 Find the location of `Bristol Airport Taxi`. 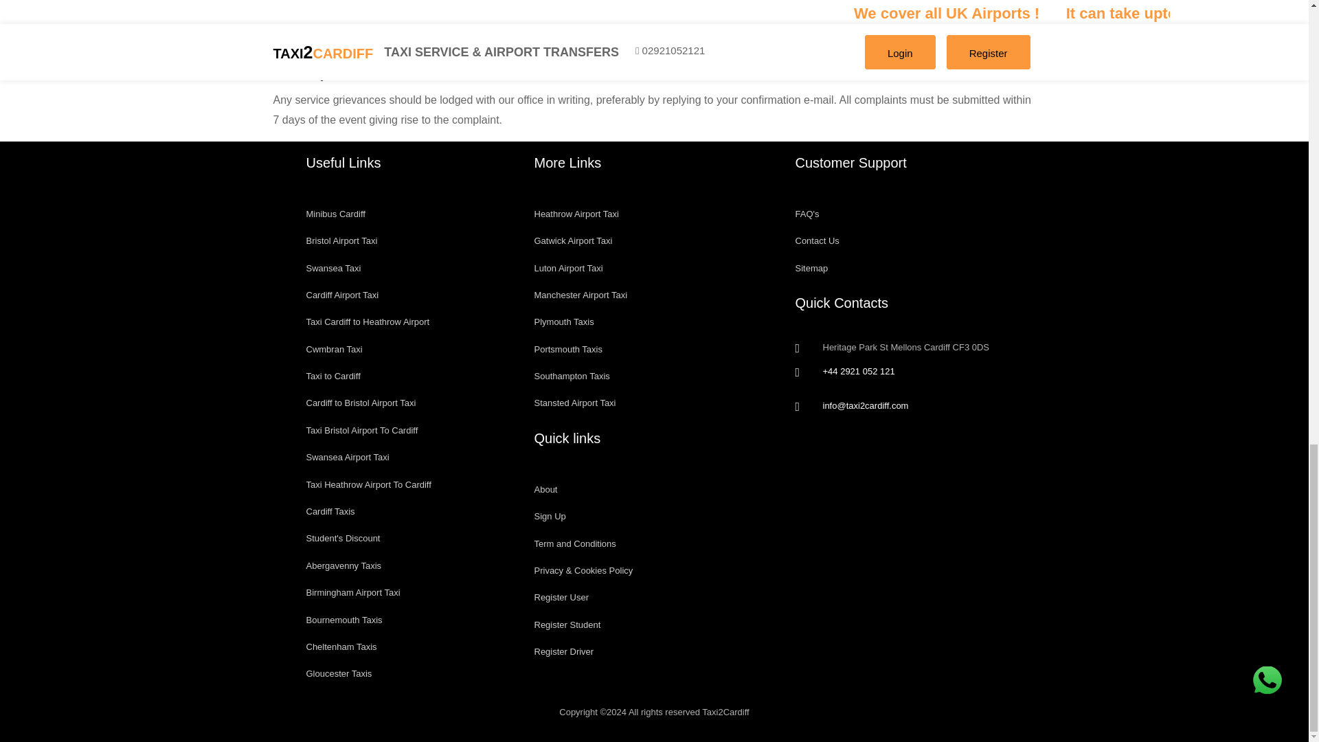

Bristol Airport Taxi is located at coordinates (409, 240).